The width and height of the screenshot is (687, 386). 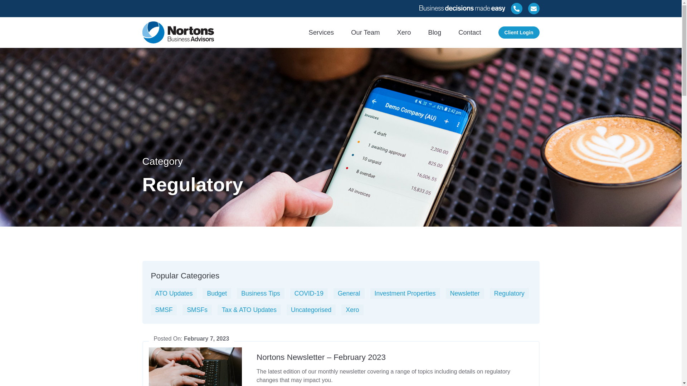 What do you see at coordinates (197, 310) in the screenshot?
I see `SMSFs` at bounding box center [197, 310].